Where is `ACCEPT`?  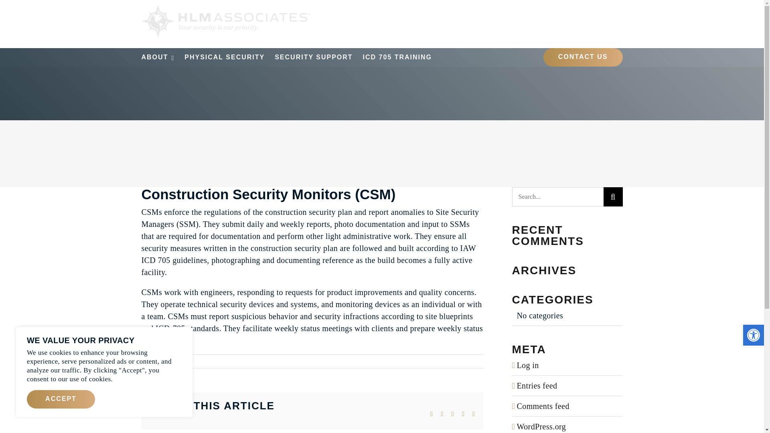 ACCEPT is located at coordinates (61, 399).